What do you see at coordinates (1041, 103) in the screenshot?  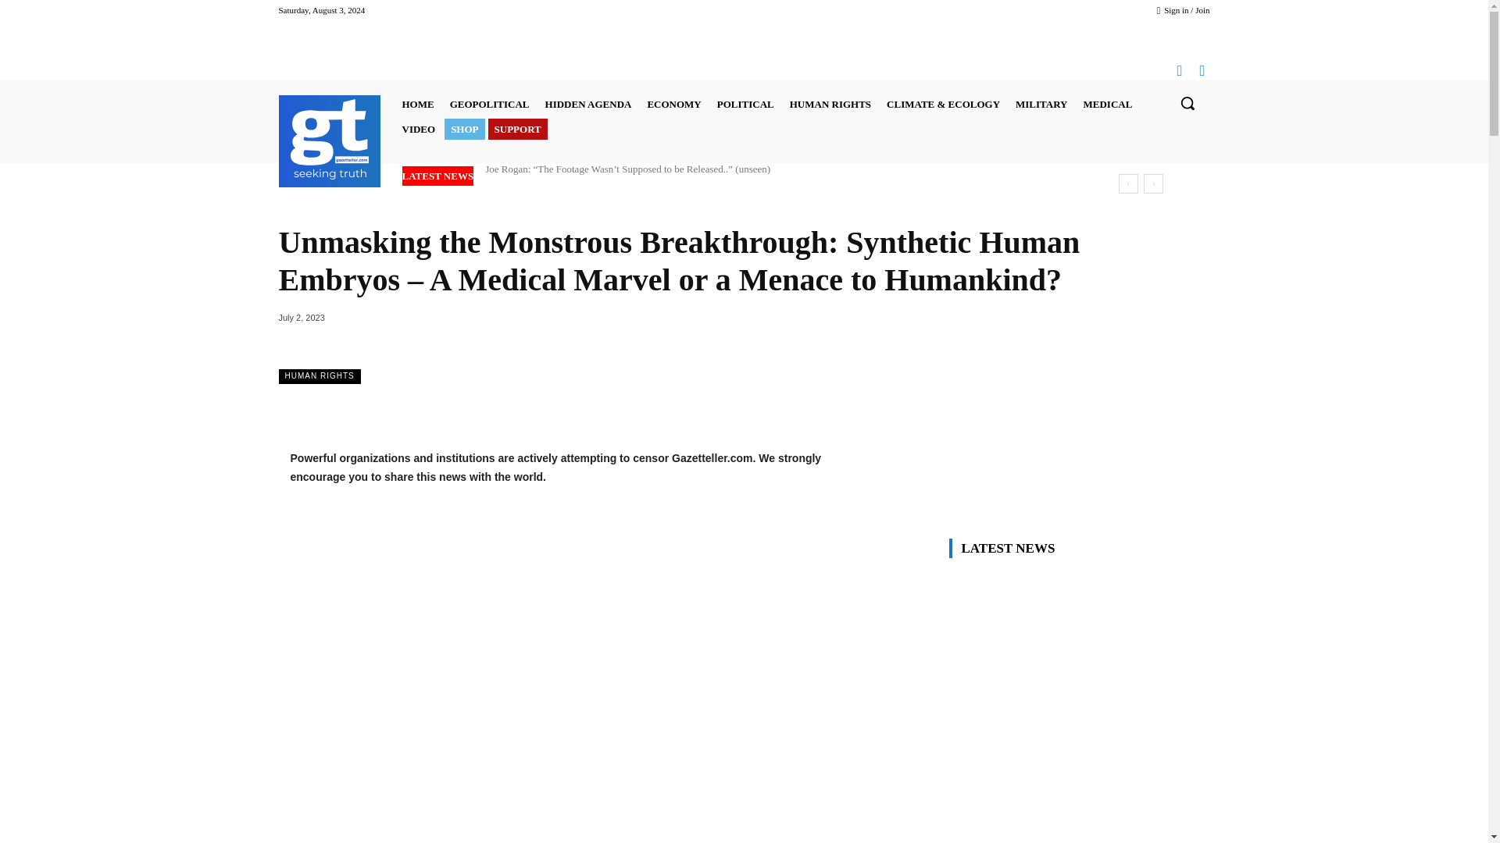 I see `MILITARY` at bounding box center [1041, 103].